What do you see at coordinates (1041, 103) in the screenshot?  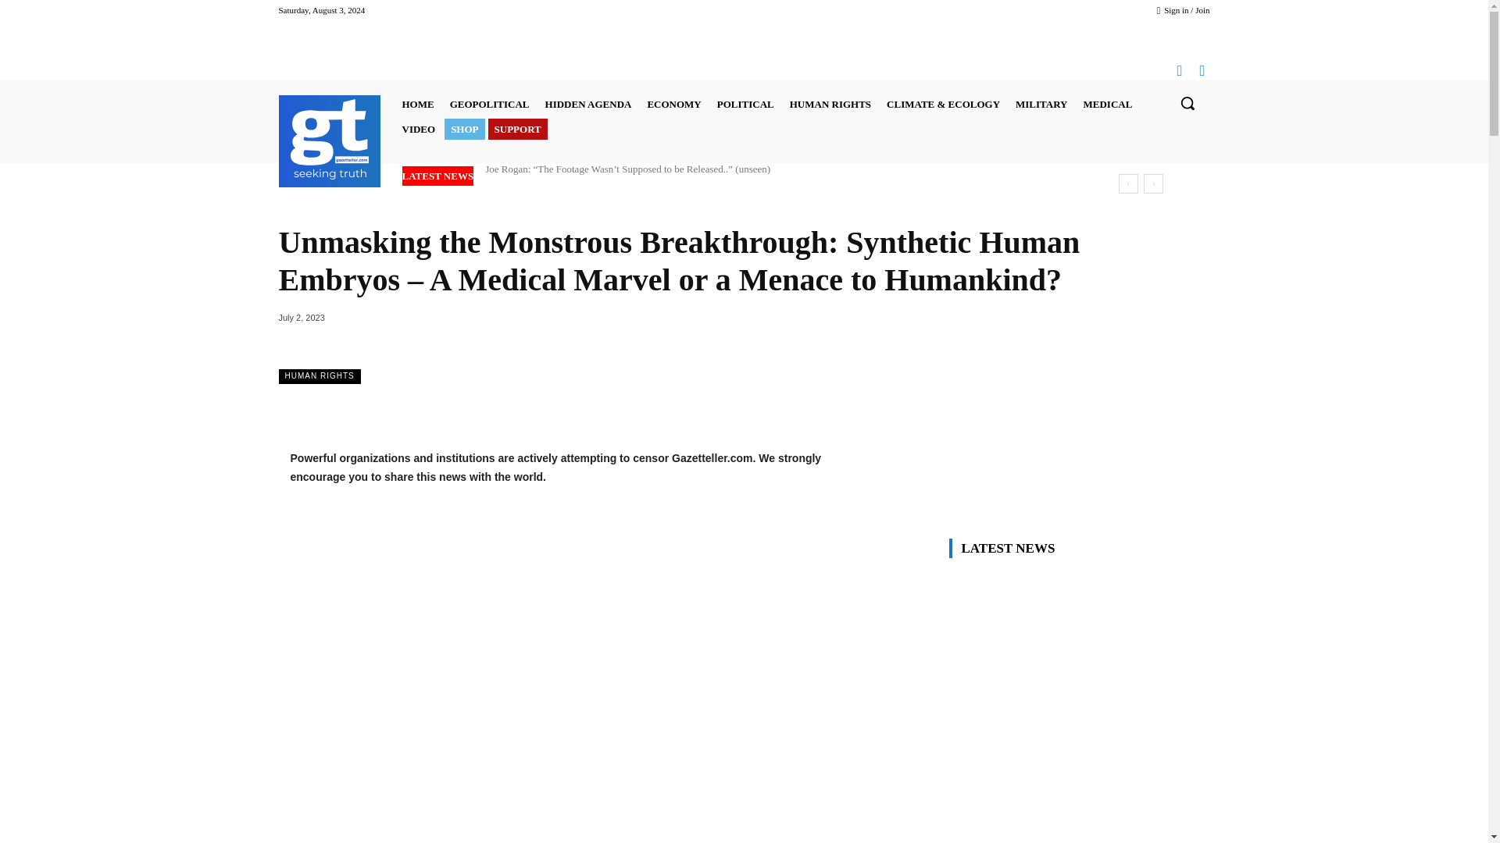 I see `MILITARY` at bounding box center [1041, 103].